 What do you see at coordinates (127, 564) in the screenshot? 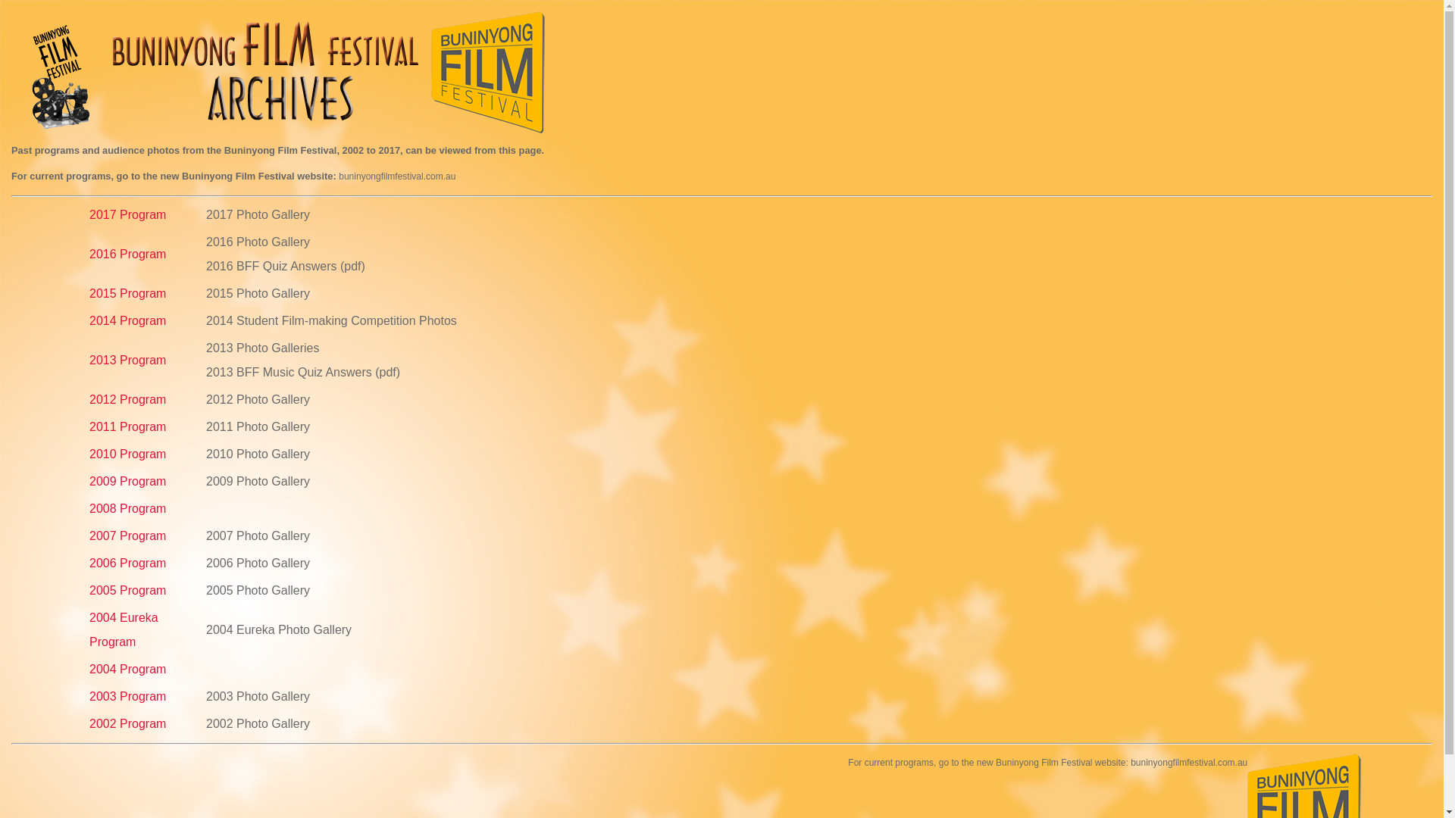
I see `2006 Program` at bounding box center [127, 564].